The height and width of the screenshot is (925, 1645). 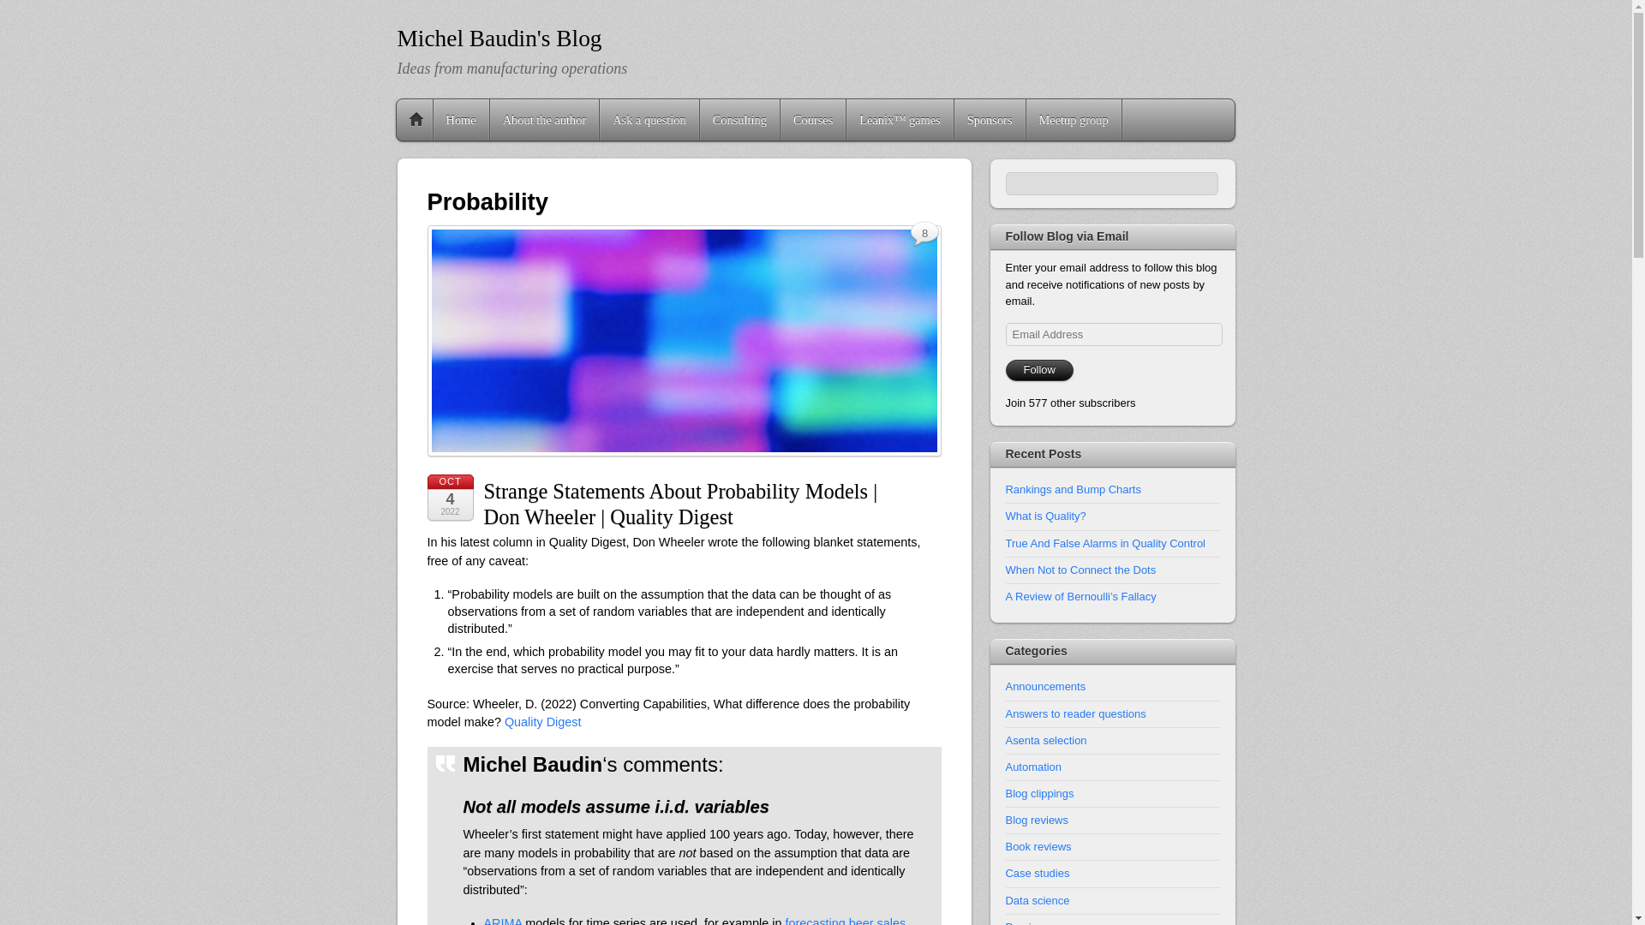 What do you see at coordinates (545, 120) in the screenshot?
I see `About the author` at bounding box center [545, 120].